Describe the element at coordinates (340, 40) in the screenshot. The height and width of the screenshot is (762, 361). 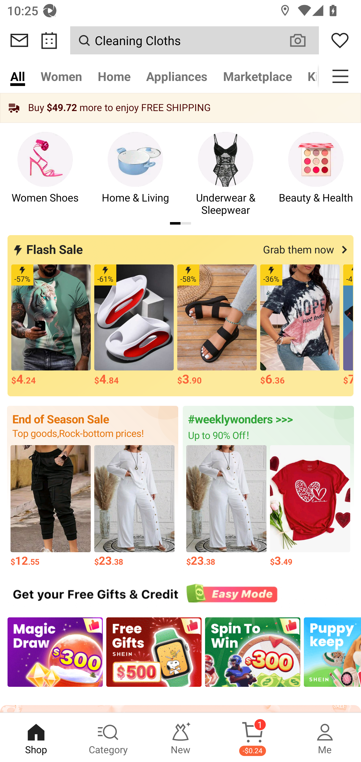
I see `Wishlist` at that location.